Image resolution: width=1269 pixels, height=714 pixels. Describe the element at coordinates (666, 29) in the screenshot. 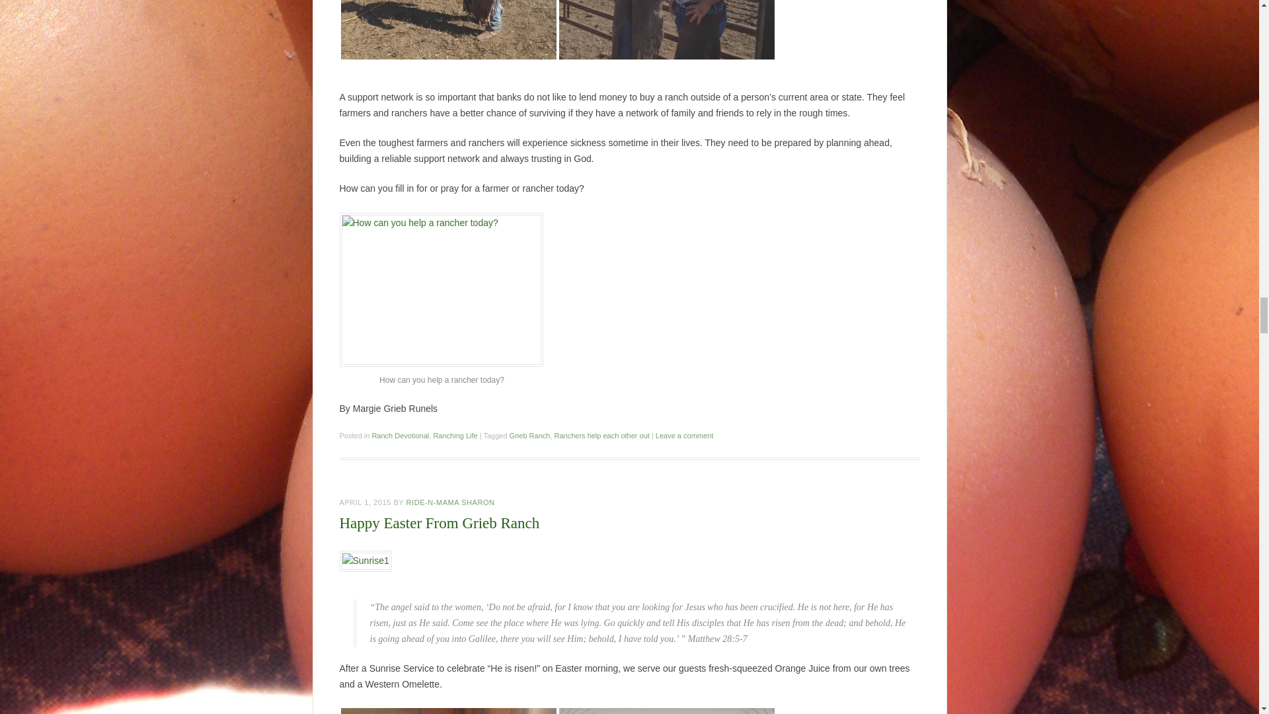

I see `We're here to help` at that location.